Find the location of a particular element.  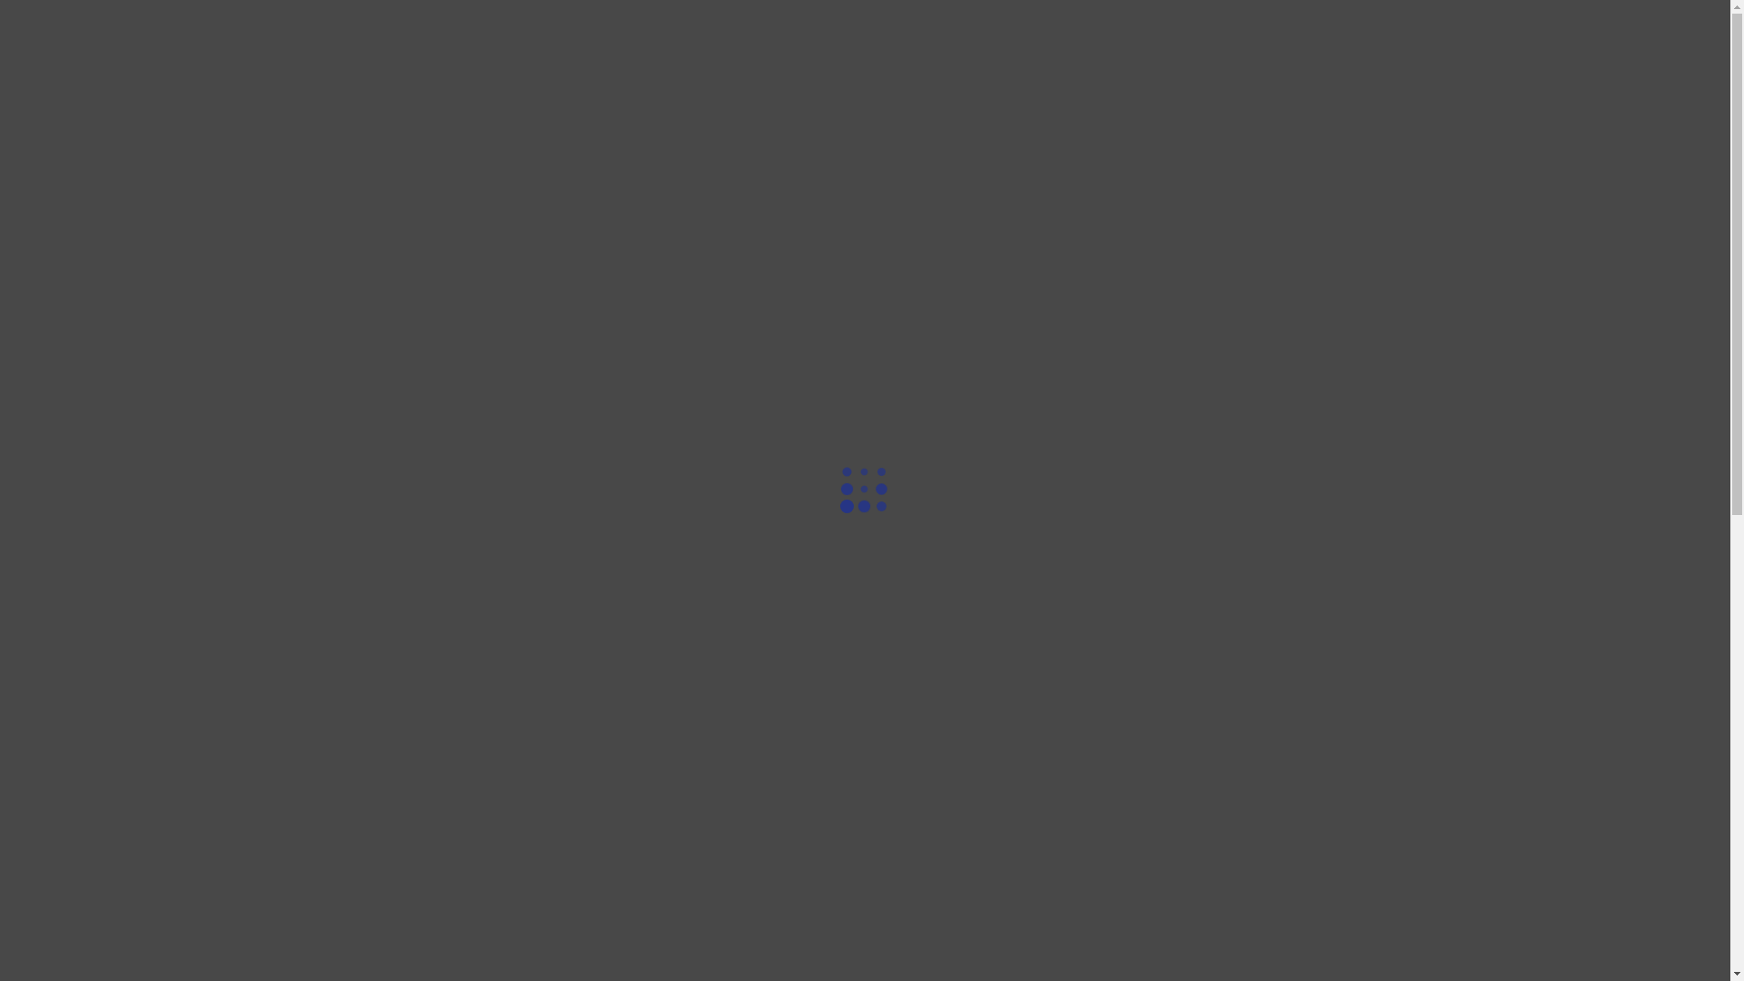

ABOUT is located at coordinates (969, 67).